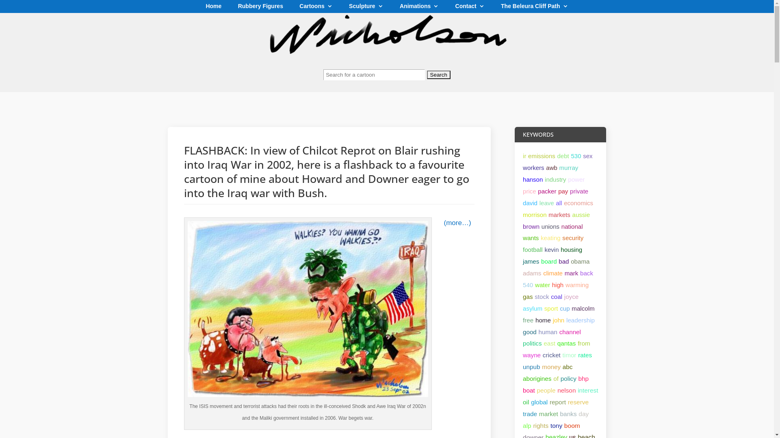 The height and width of the screenshot is (438, 780). Describe the element at coordinates (419, 8) in the screenshot. I see `Animations` at that location.